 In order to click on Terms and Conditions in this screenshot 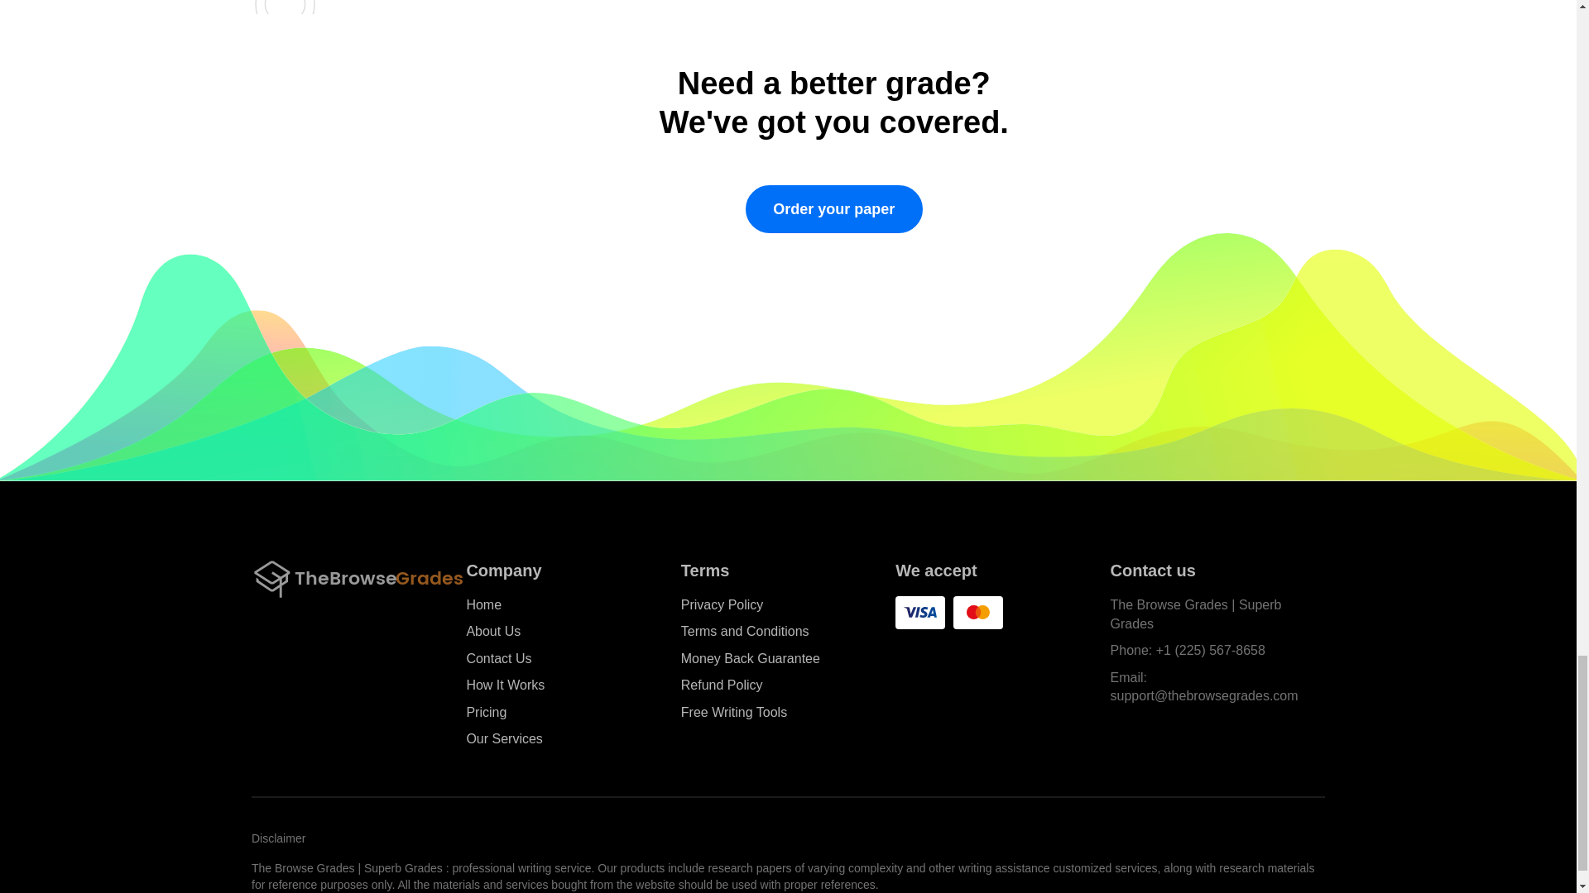, I will do `click(745, 632)`.